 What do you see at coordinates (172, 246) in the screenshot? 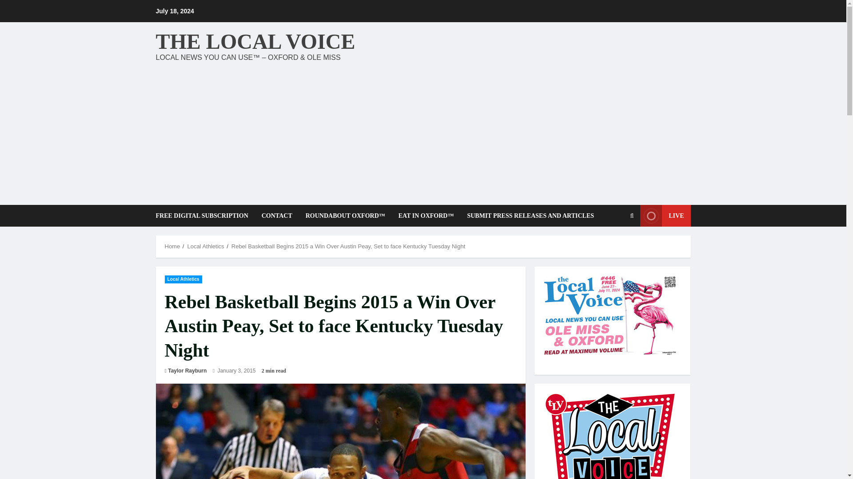
I see `Home` at bounding box center [172, 246].